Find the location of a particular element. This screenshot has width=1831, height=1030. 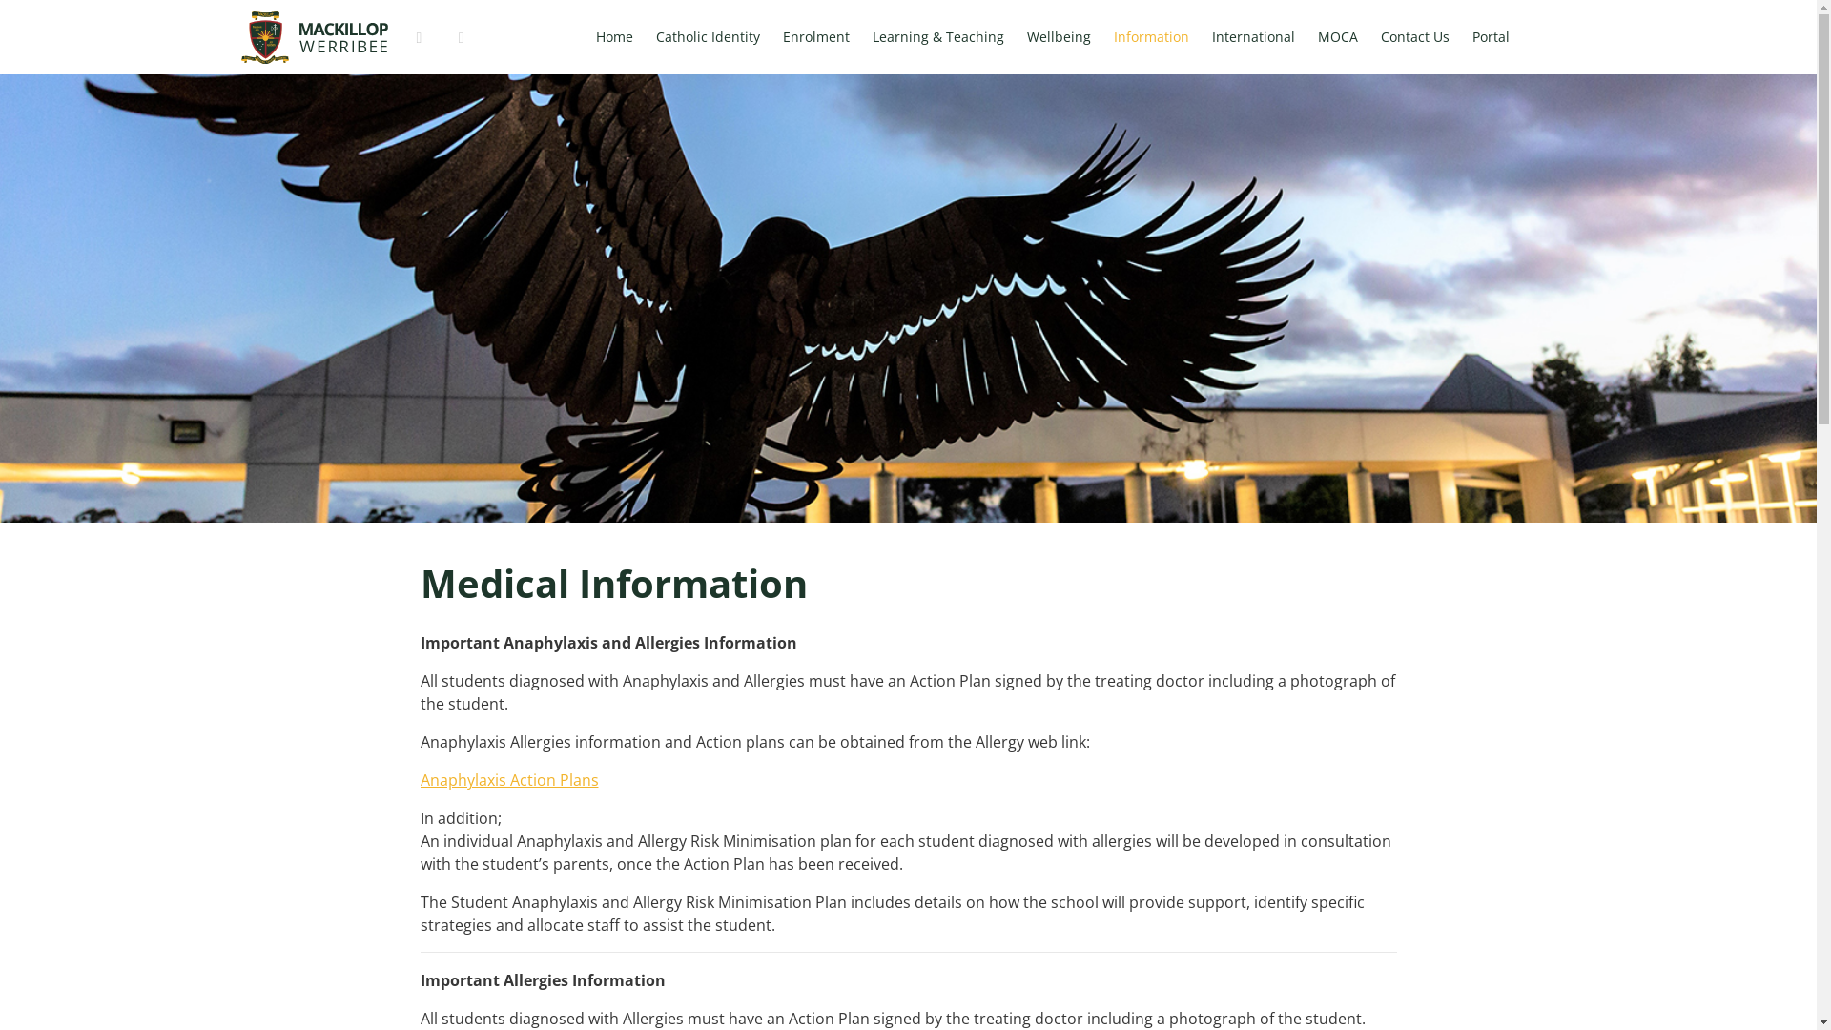

International is located at coordinates (1253, 37).